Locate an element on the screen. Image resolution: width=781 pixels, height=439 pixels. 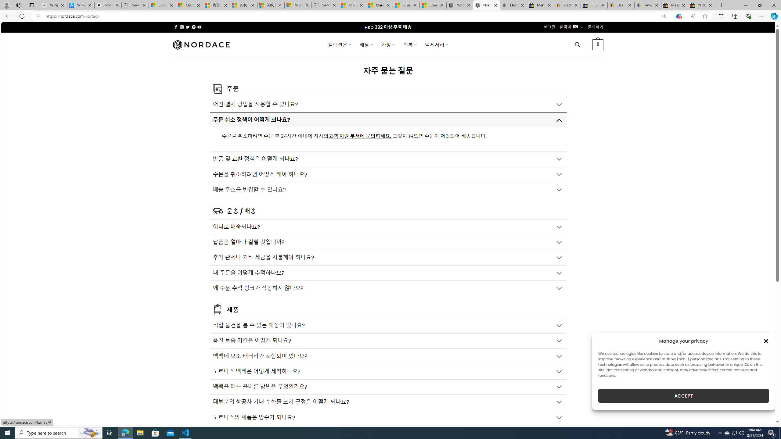
 0  is located at coordinates (598, 45).